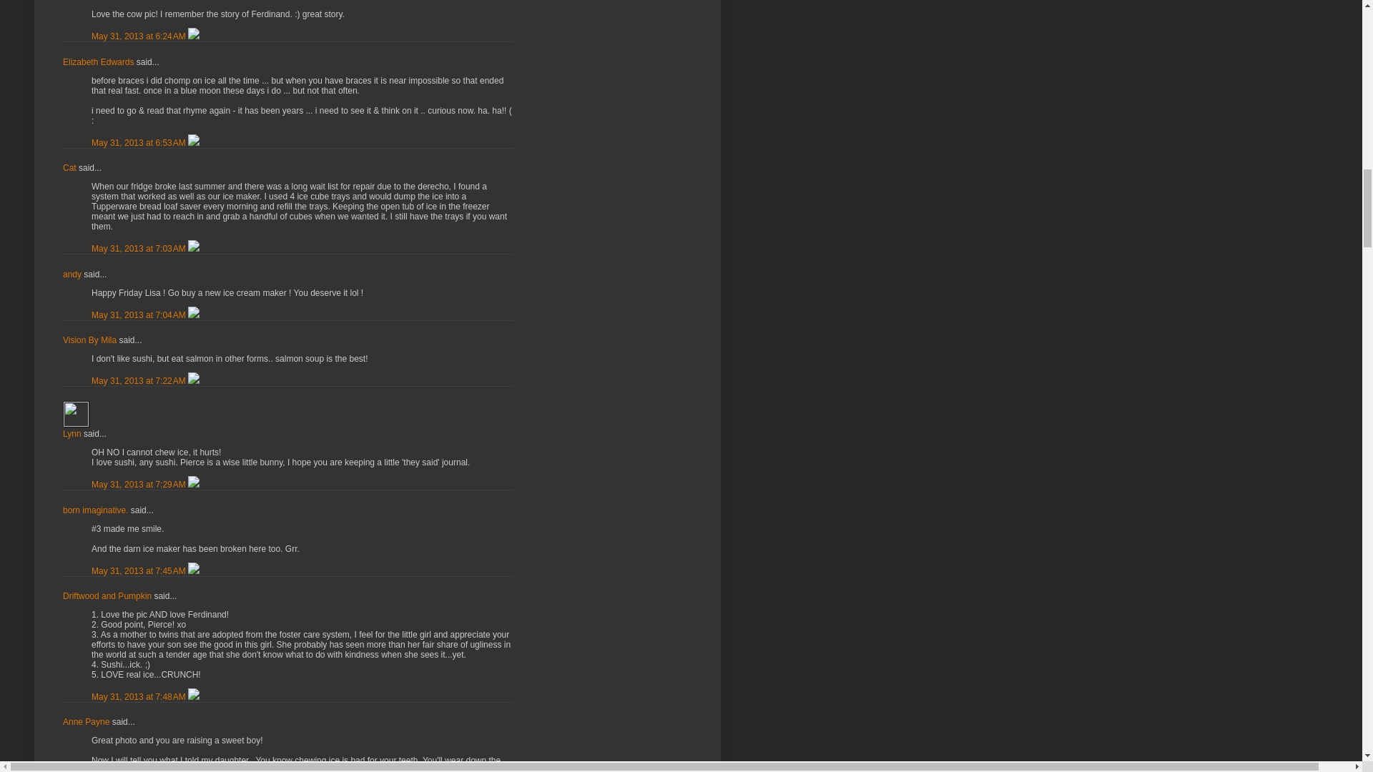 The height and width of the screenshot is (772, 1373). What do you see at coordinates (193, 36) in the screenshot?
I see `Delete Comment` at bounding box center [193, 36].